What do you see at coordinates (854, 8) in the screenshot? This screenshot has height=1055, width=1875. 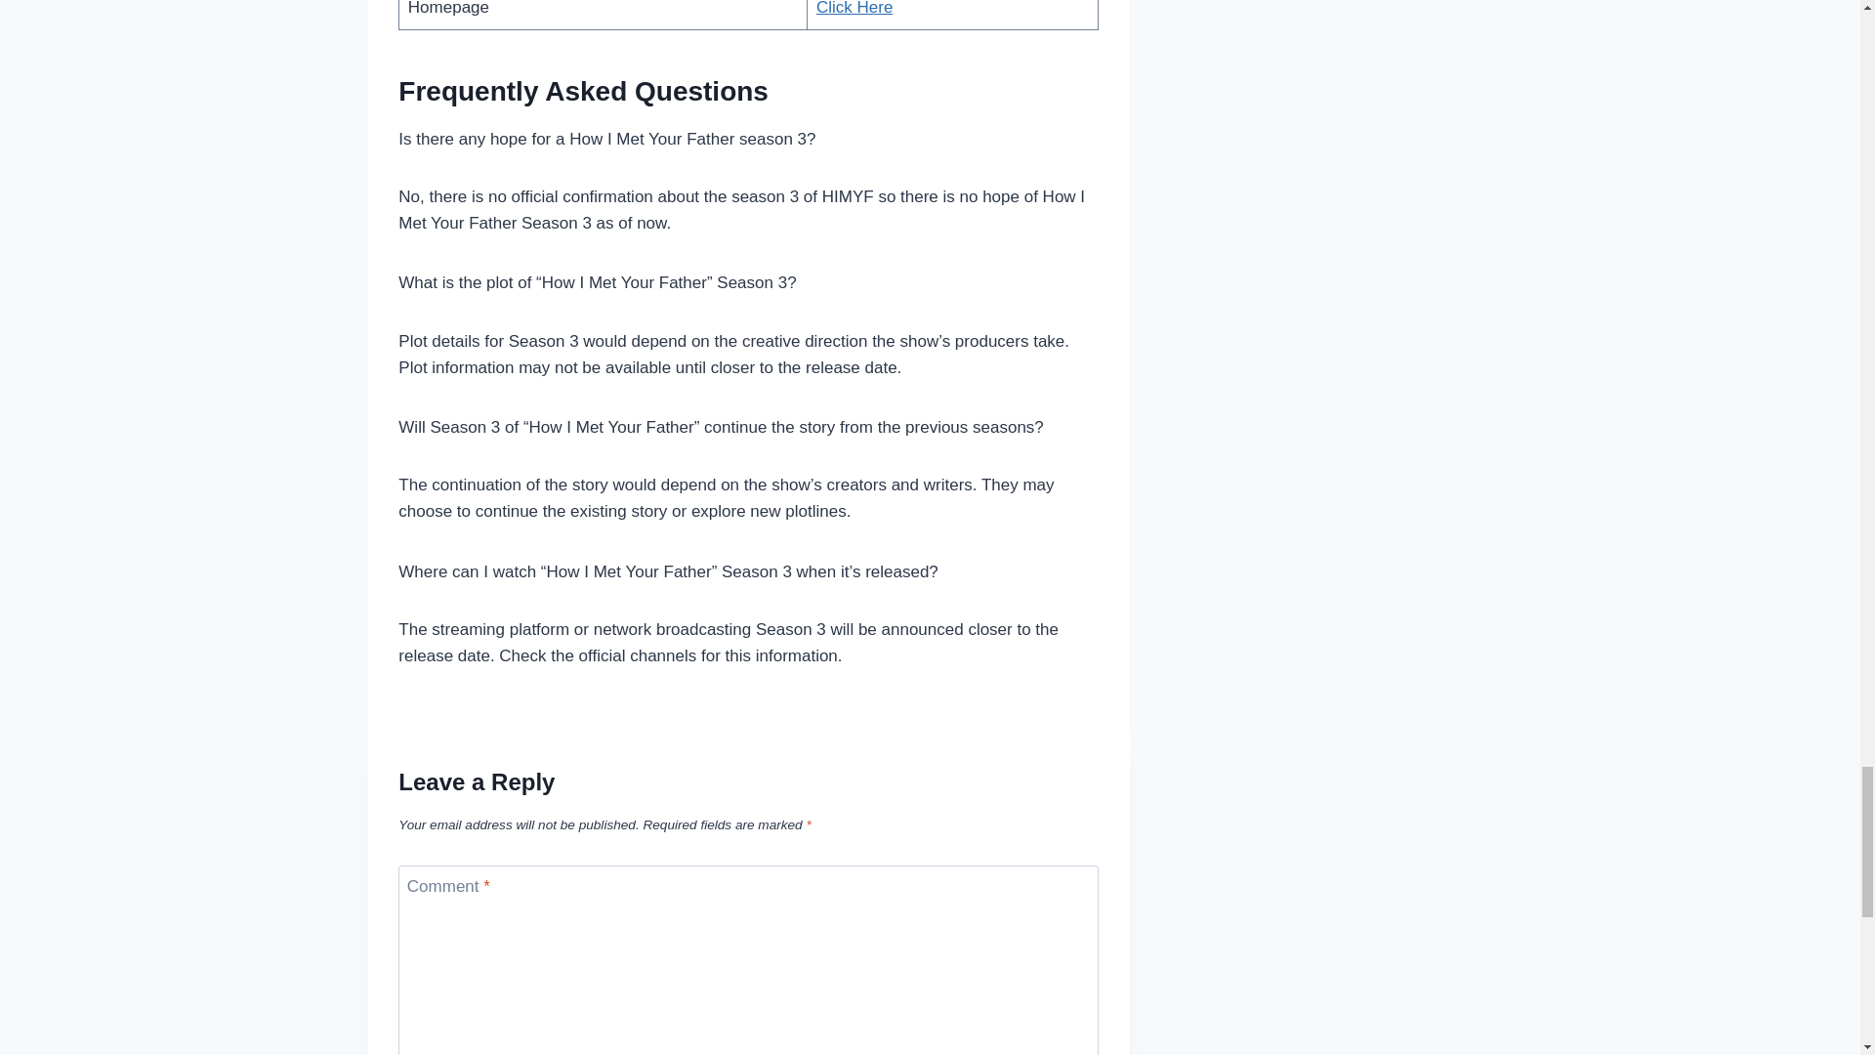 I see `Click Here` at bounding box center [854, 8].